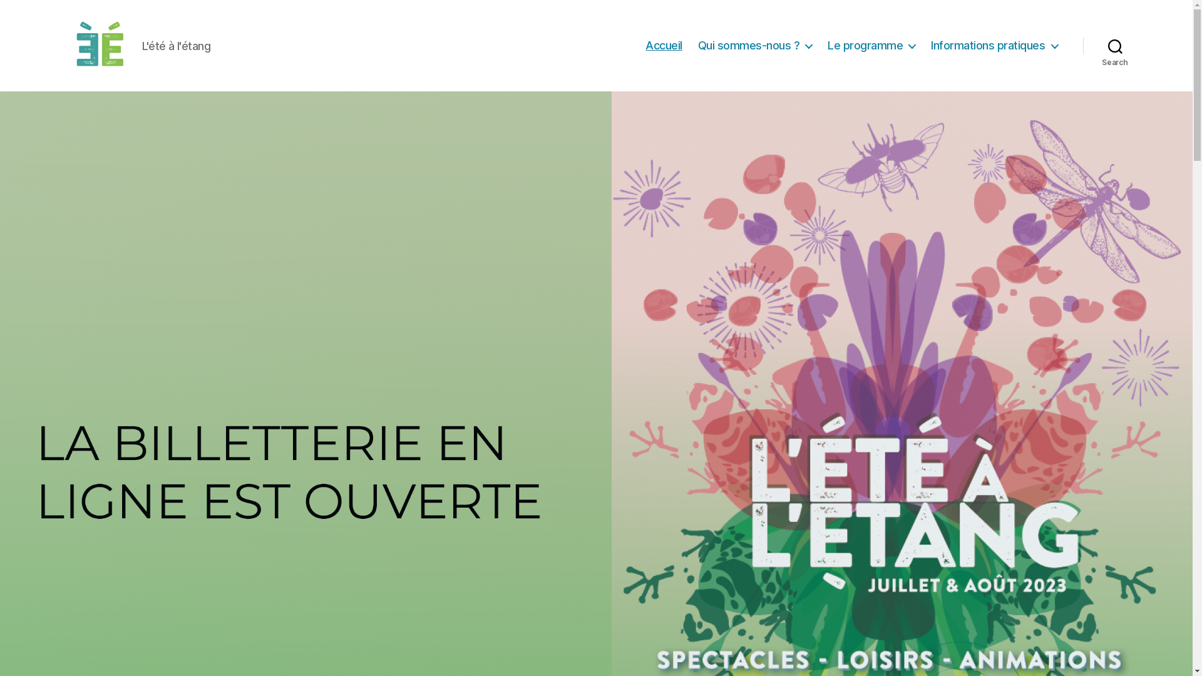 The image size is (1202, 676). I want to click on Informations pratiques, so click(994, 46).